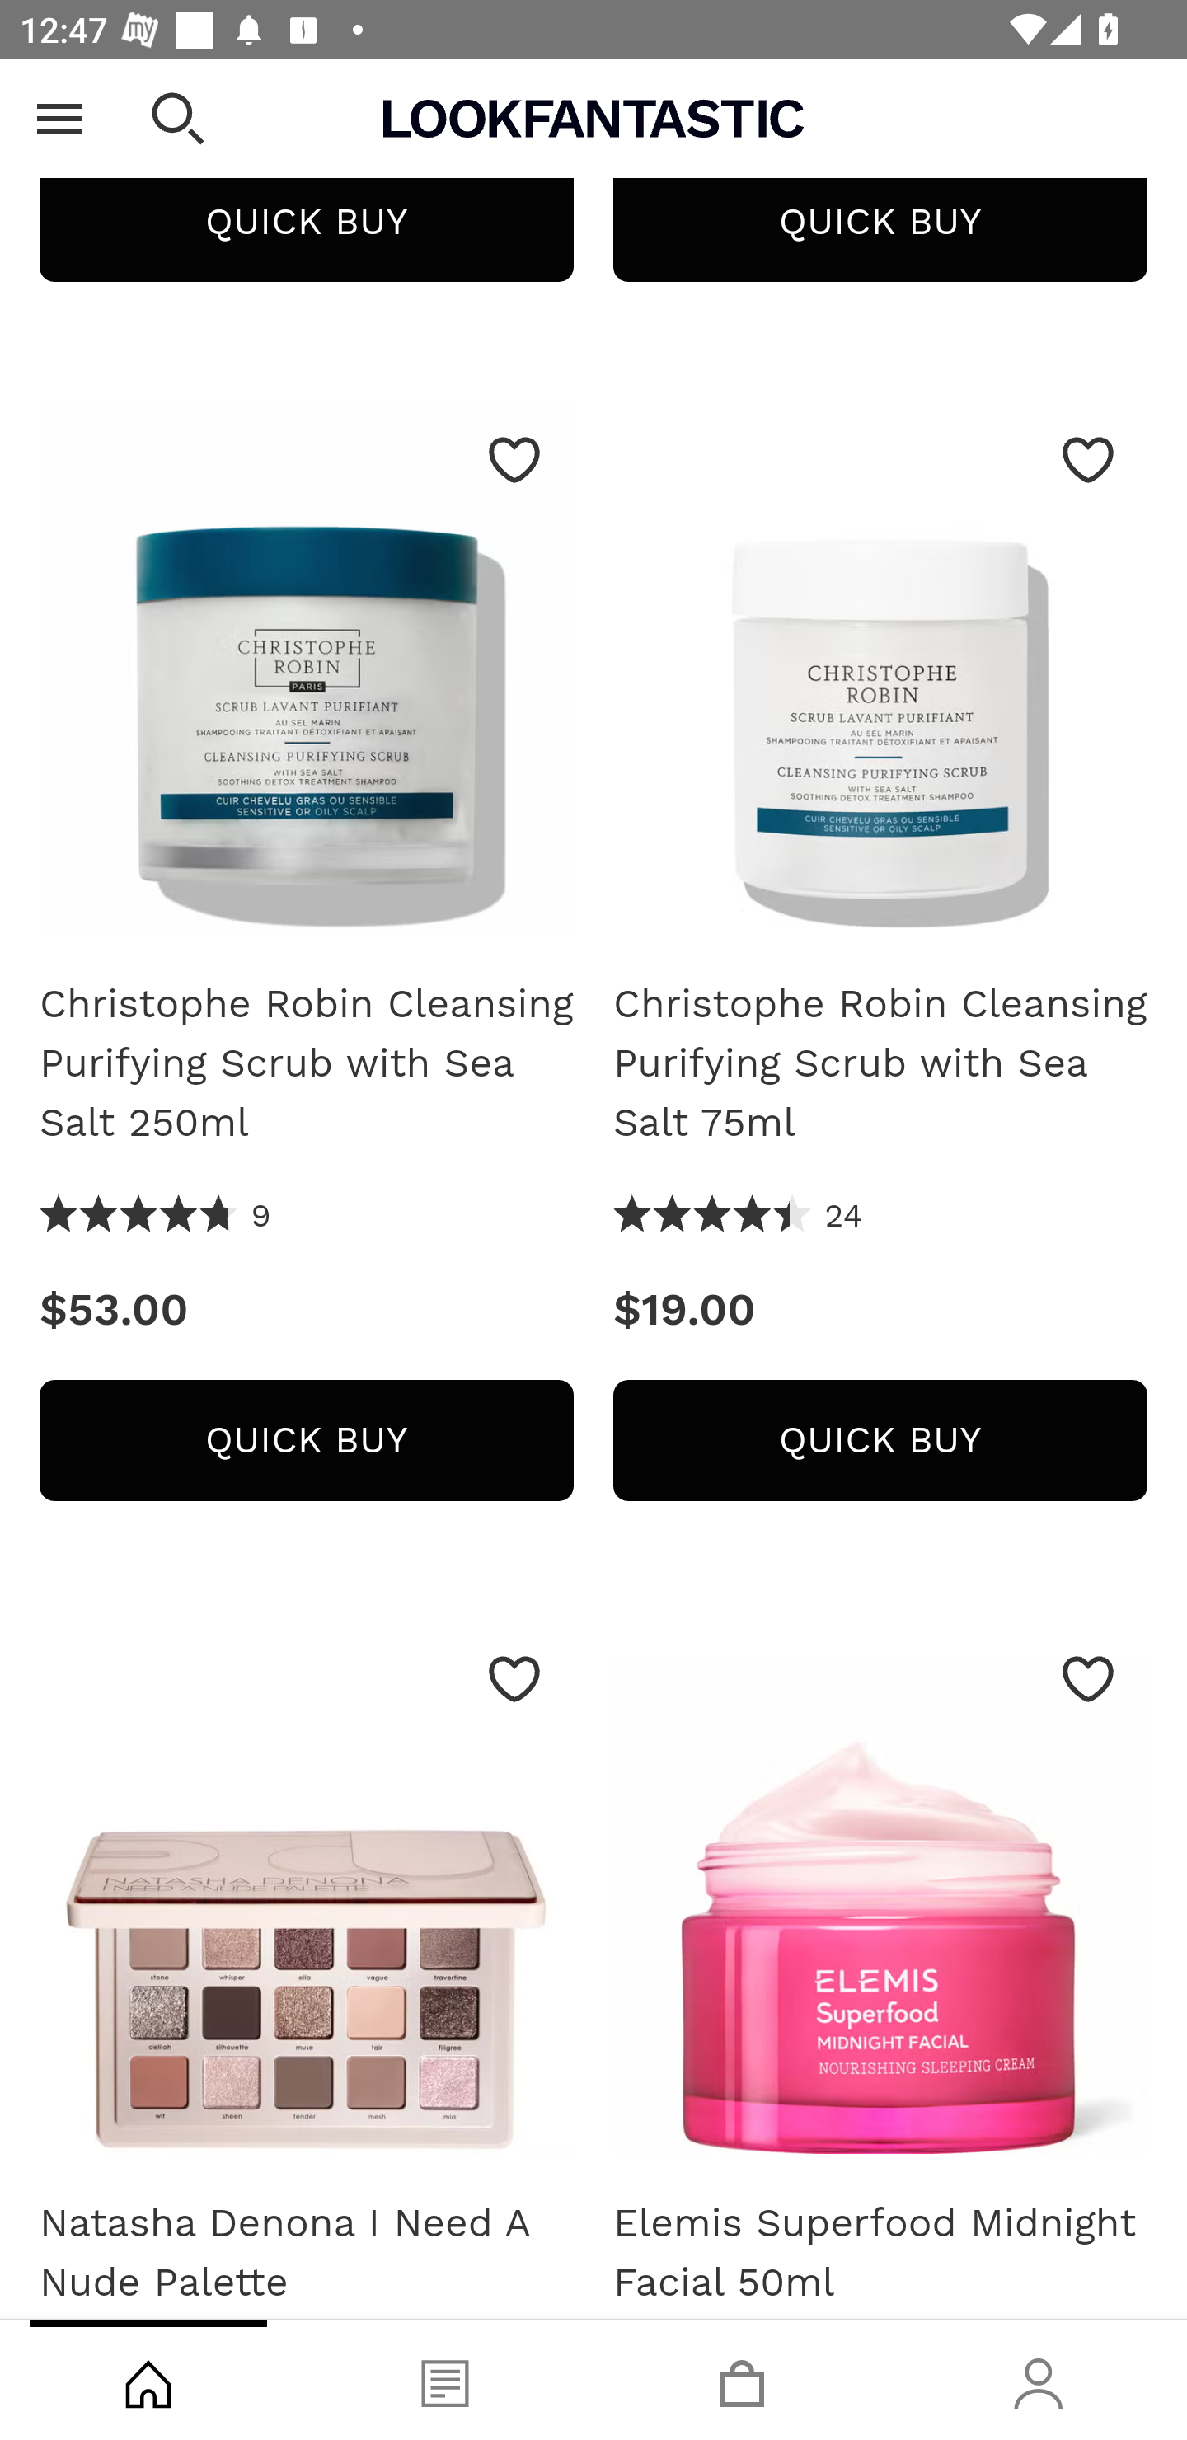 The width and height of the screenshot is (1187, 2440). What do you see at coordinates (1088, 1680) in the screenshot?
I see `Save to Wishlist` at bounding box center [1088, 1680].